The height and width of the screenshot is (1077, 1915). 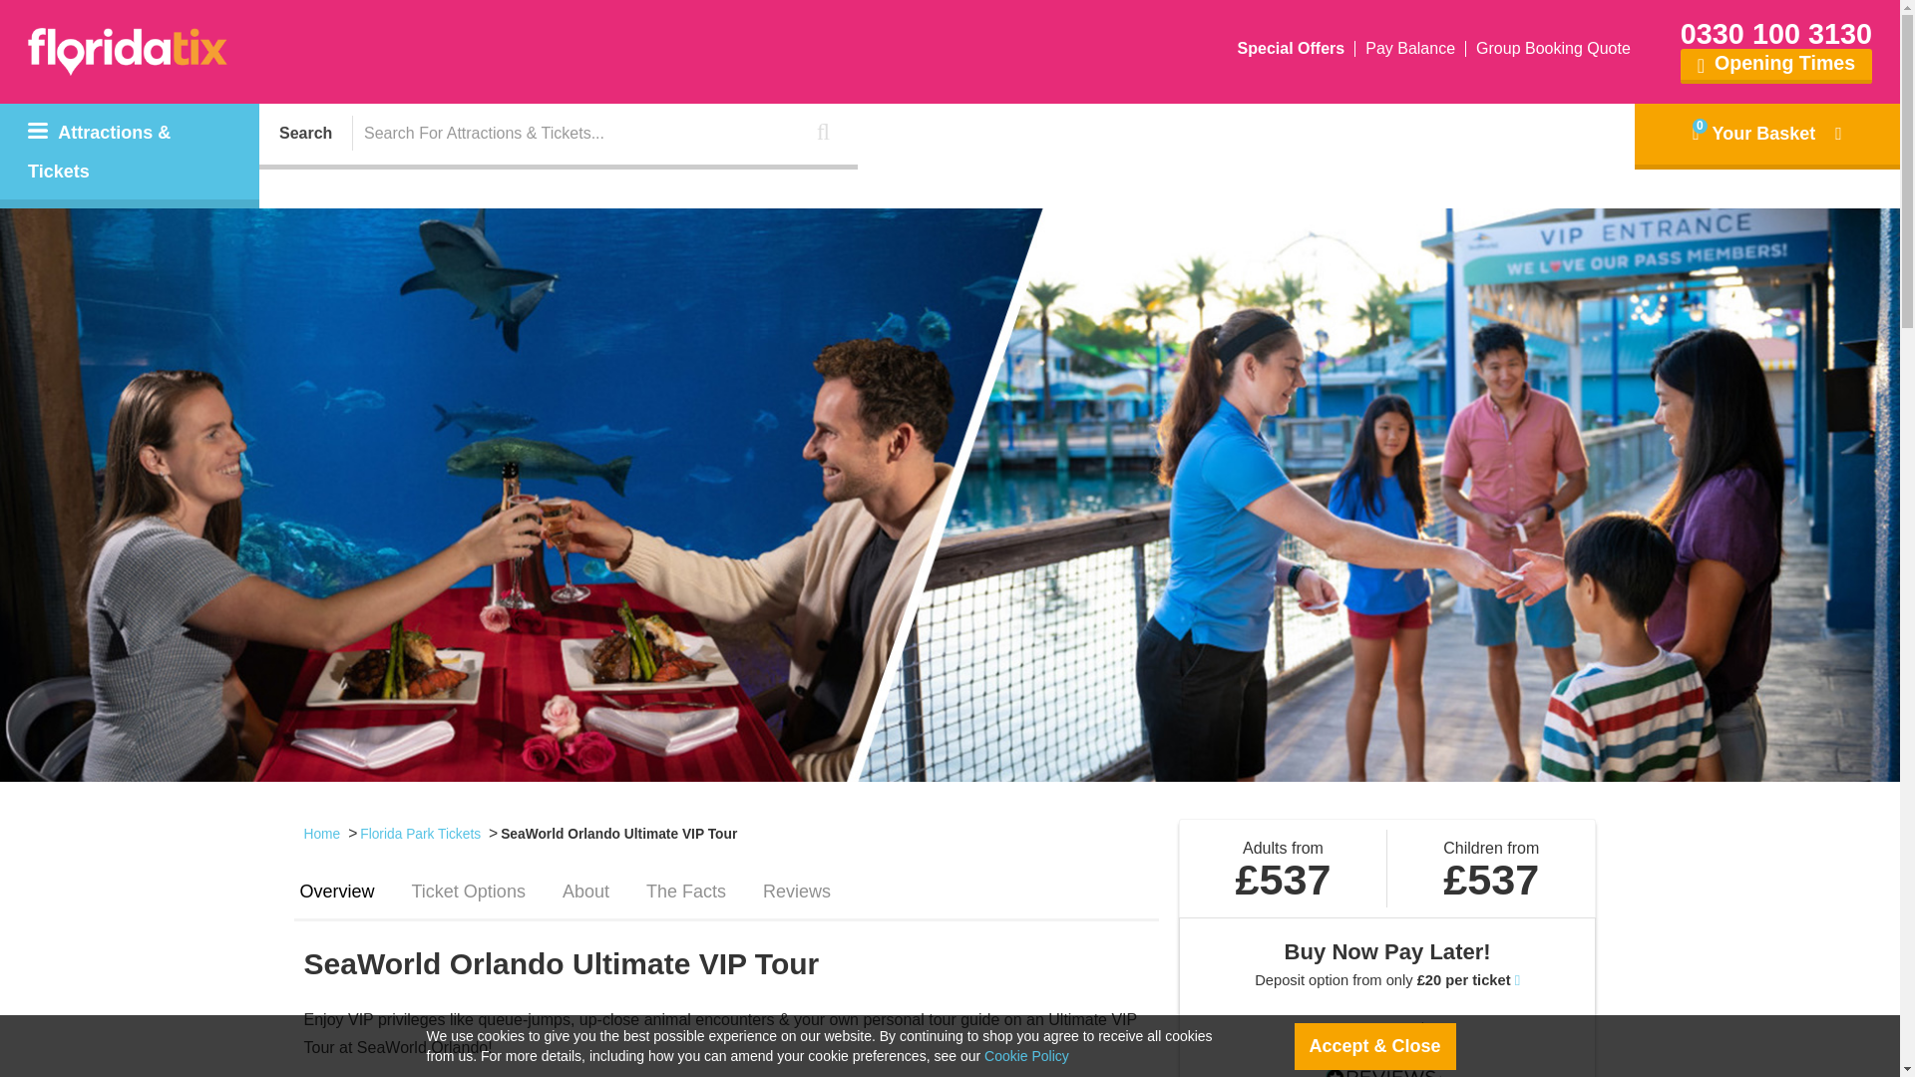 I want to click on Pay Balance, so click(x=1410, y=49).